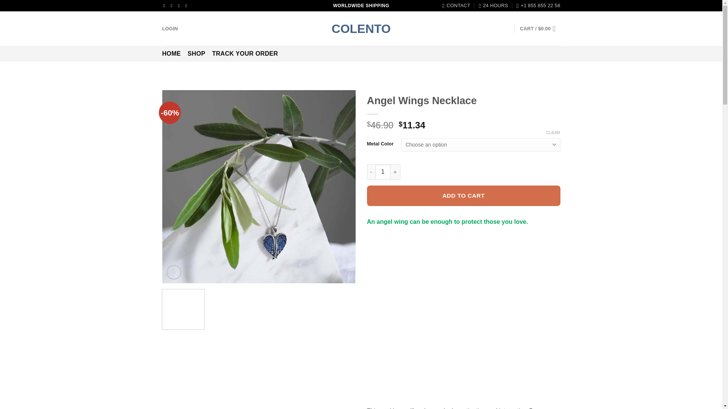  Describe the element at coordinates (554, 133) in the screenshot. I see `CLEAR` at that location.